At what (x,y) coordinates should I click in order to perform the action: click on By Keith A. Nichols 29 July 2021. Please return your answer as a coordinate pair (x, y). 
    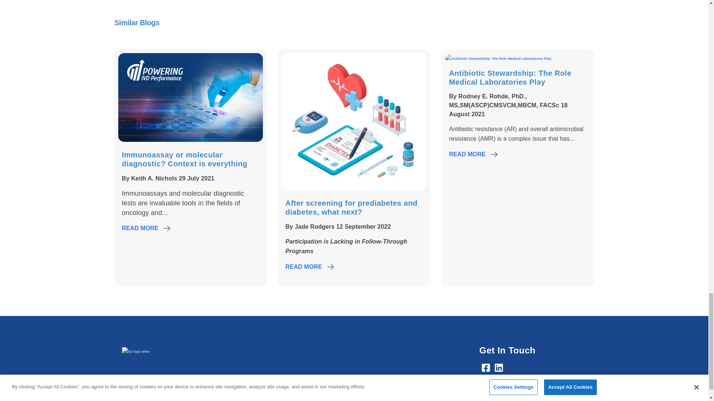
    Looking at the image, I should click on (168, 178).